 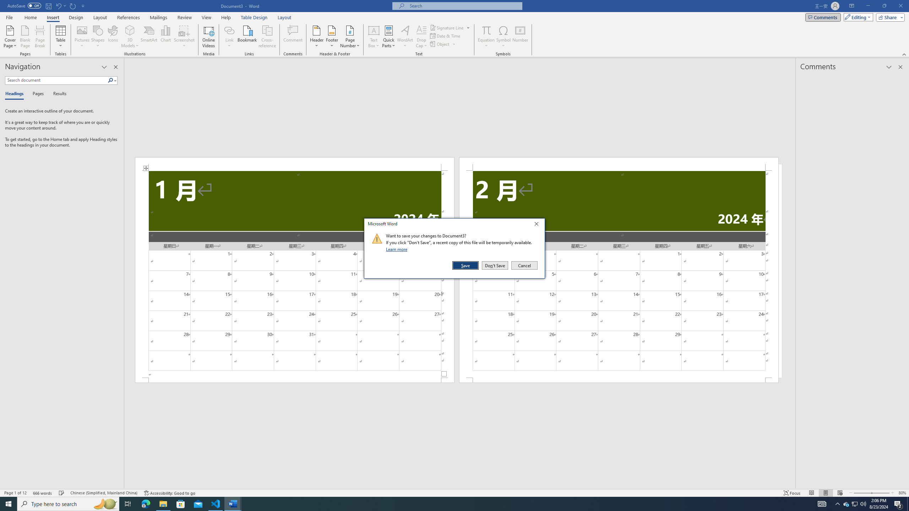 What do you see at coordinates (837, 504) in the screenshot?
I see `Notification Chevron` at bounding box center [837, 504].